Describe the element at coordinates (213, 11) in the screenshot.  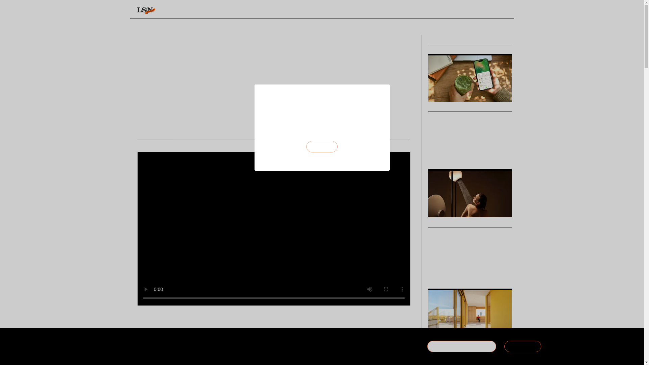
I see `BEHAVIOURS` at that location.